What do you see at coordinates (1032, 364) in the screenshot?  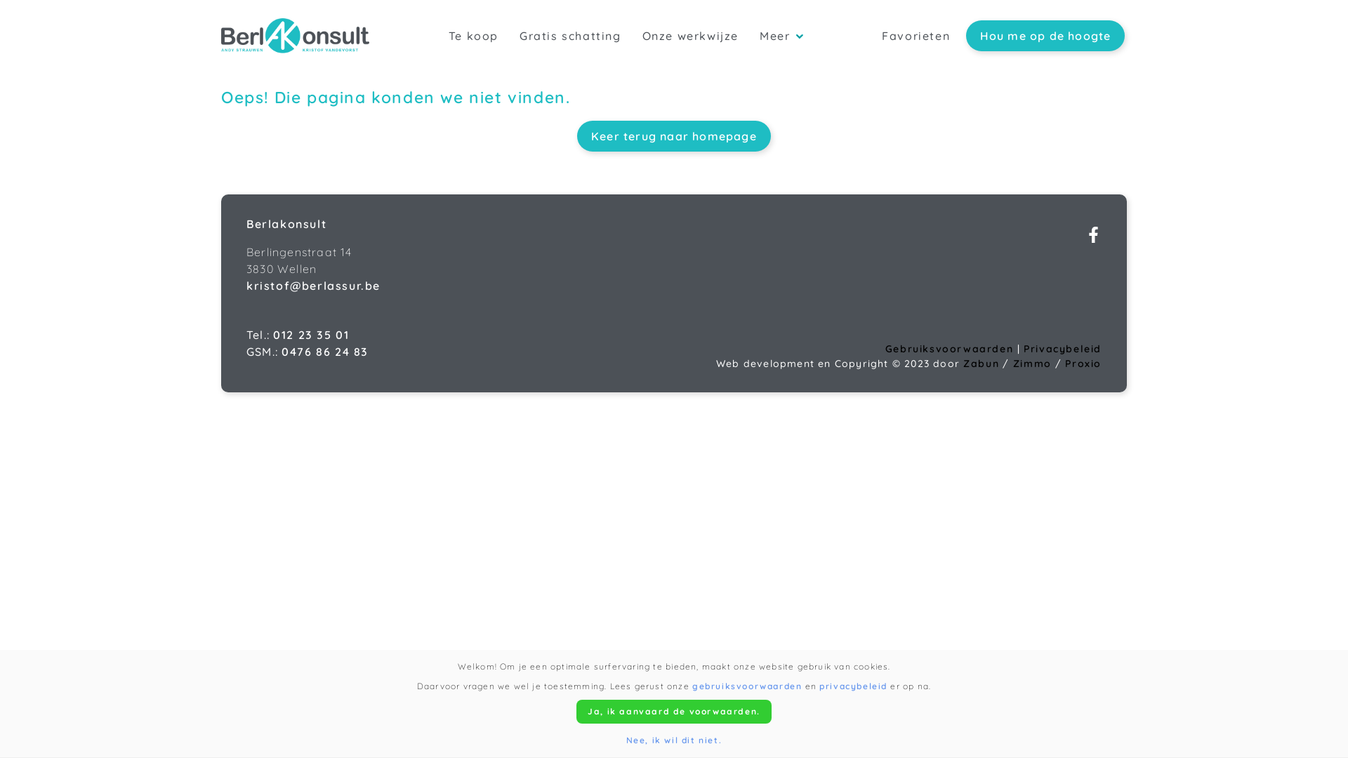 I see `Zimmo` at bounding box center [1032, 364].